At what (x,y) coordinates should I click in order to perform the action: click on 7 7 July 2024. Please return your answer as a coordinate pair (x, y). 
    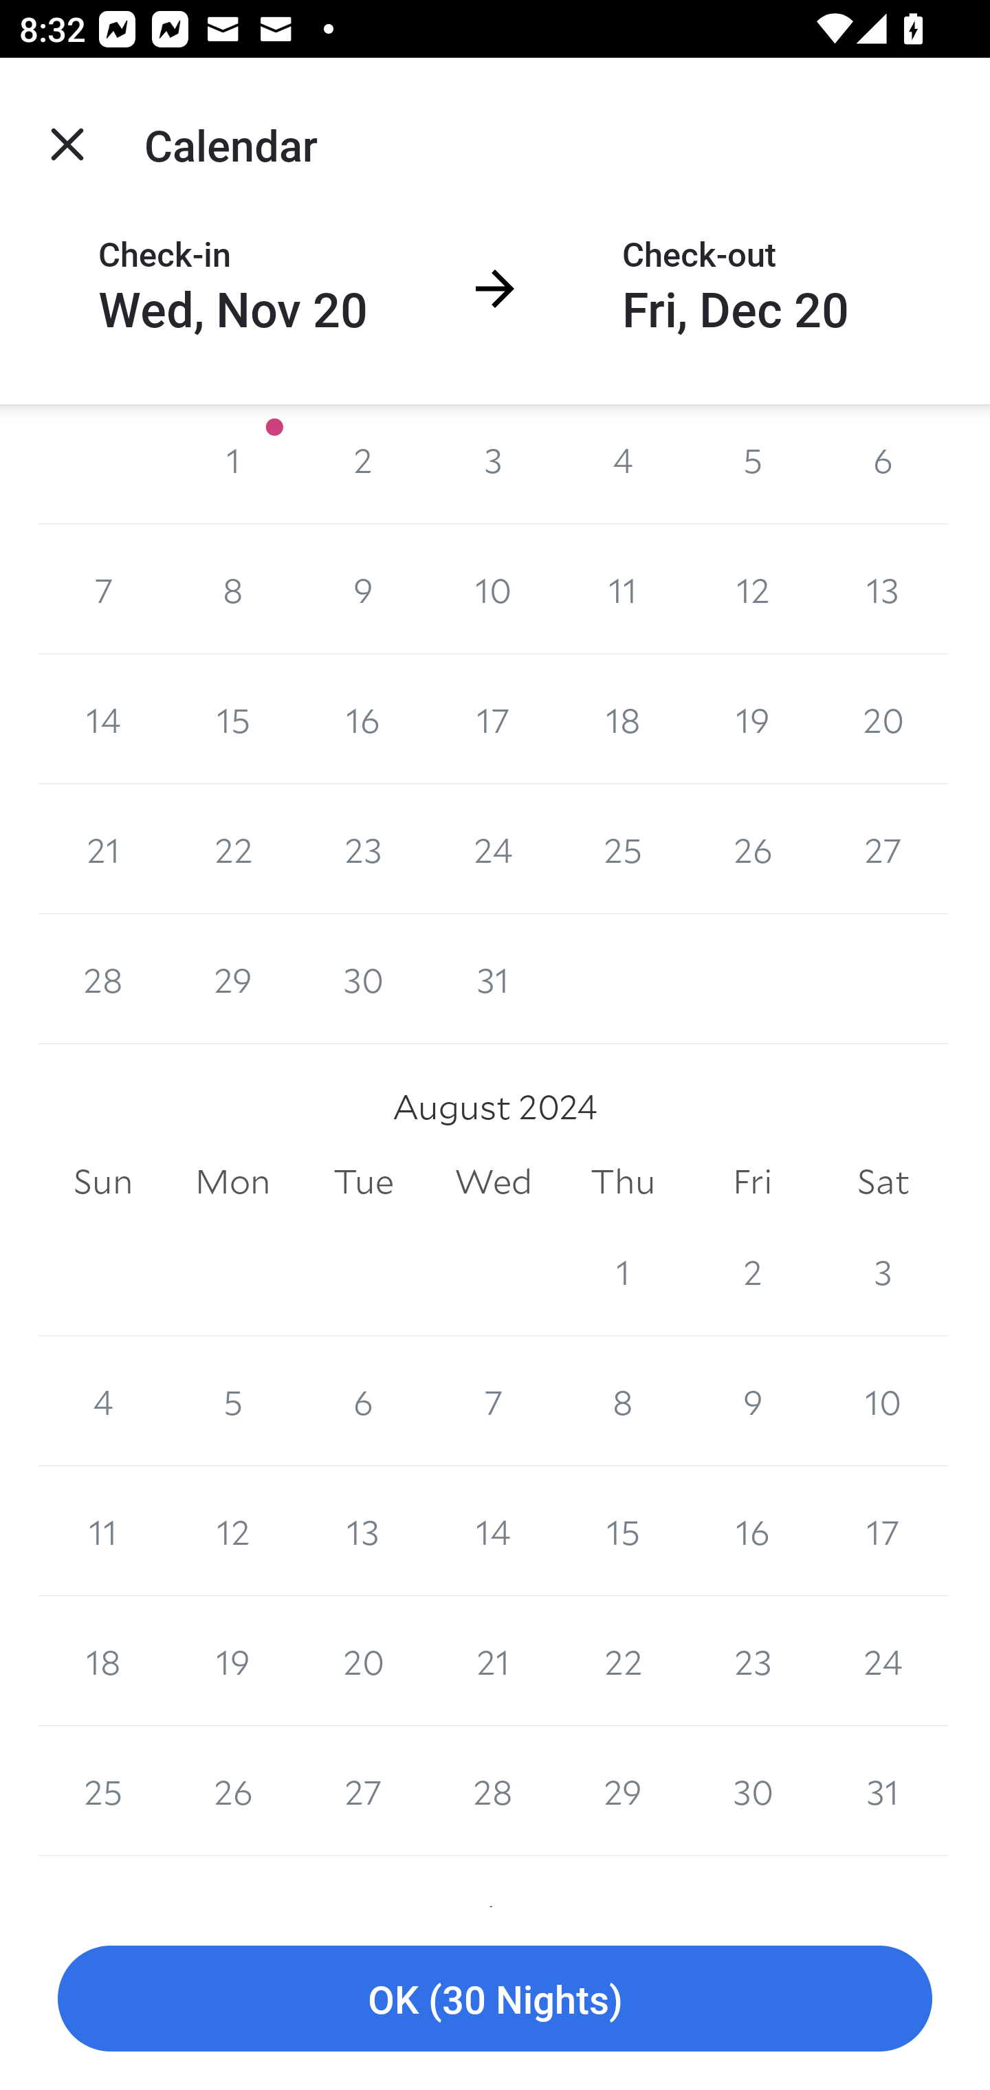
    Looking at the image, I should click on (103, 589).